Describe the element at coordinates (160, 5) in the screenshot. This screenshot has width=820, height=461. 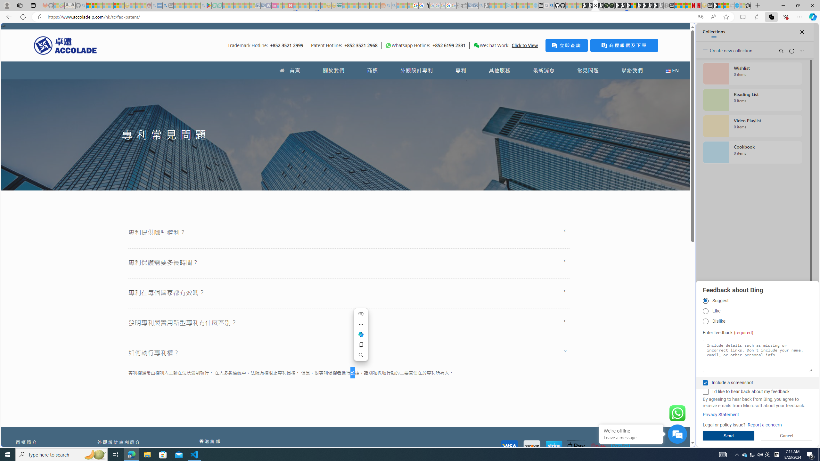
I see `NCL Adult Asthma Inhaler Choice Guideline - Sleeping` at that location.